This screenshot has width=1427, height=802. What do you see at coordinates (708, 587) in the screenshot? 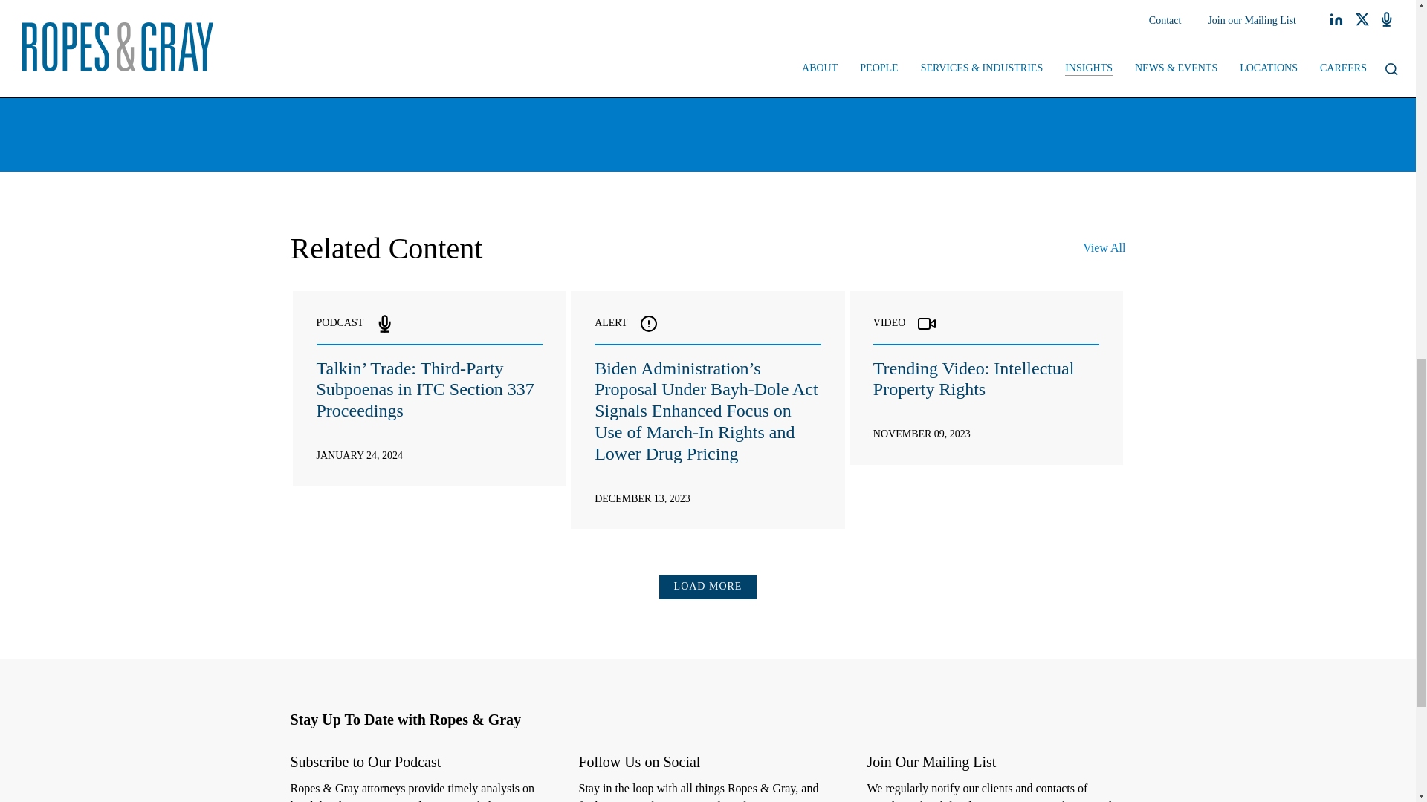
I see `LOAD MORE` at bounding box center [708, 587].